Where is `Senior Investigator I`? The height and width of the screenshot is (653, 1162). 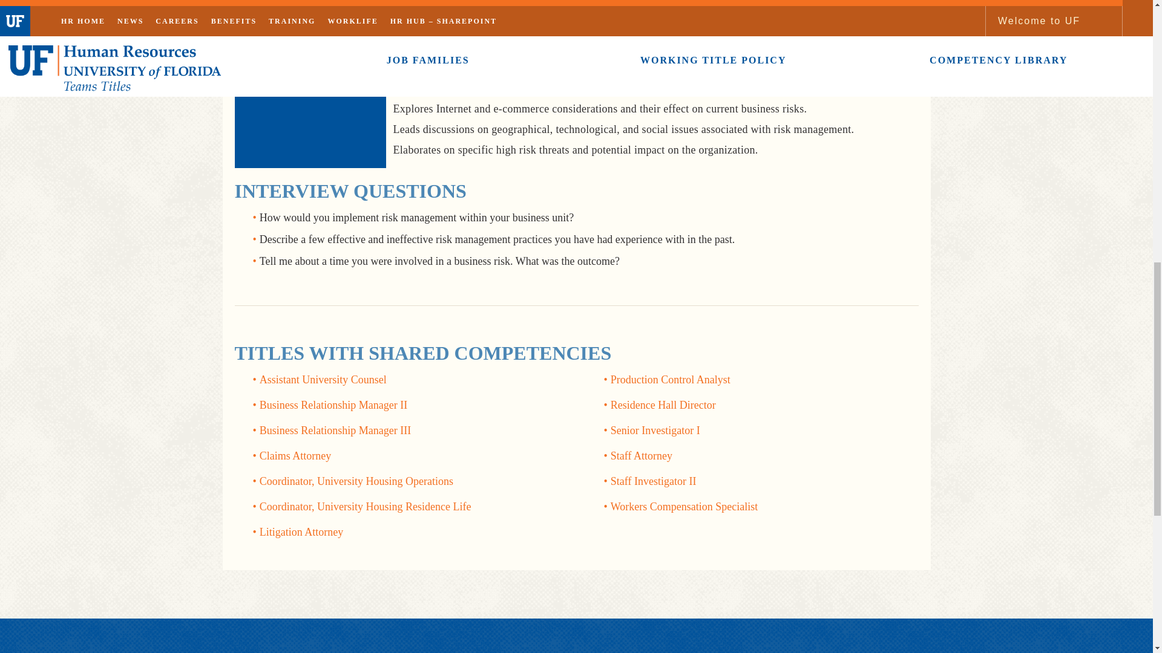 Senior Investigator I is located at coordinates (655, 430).